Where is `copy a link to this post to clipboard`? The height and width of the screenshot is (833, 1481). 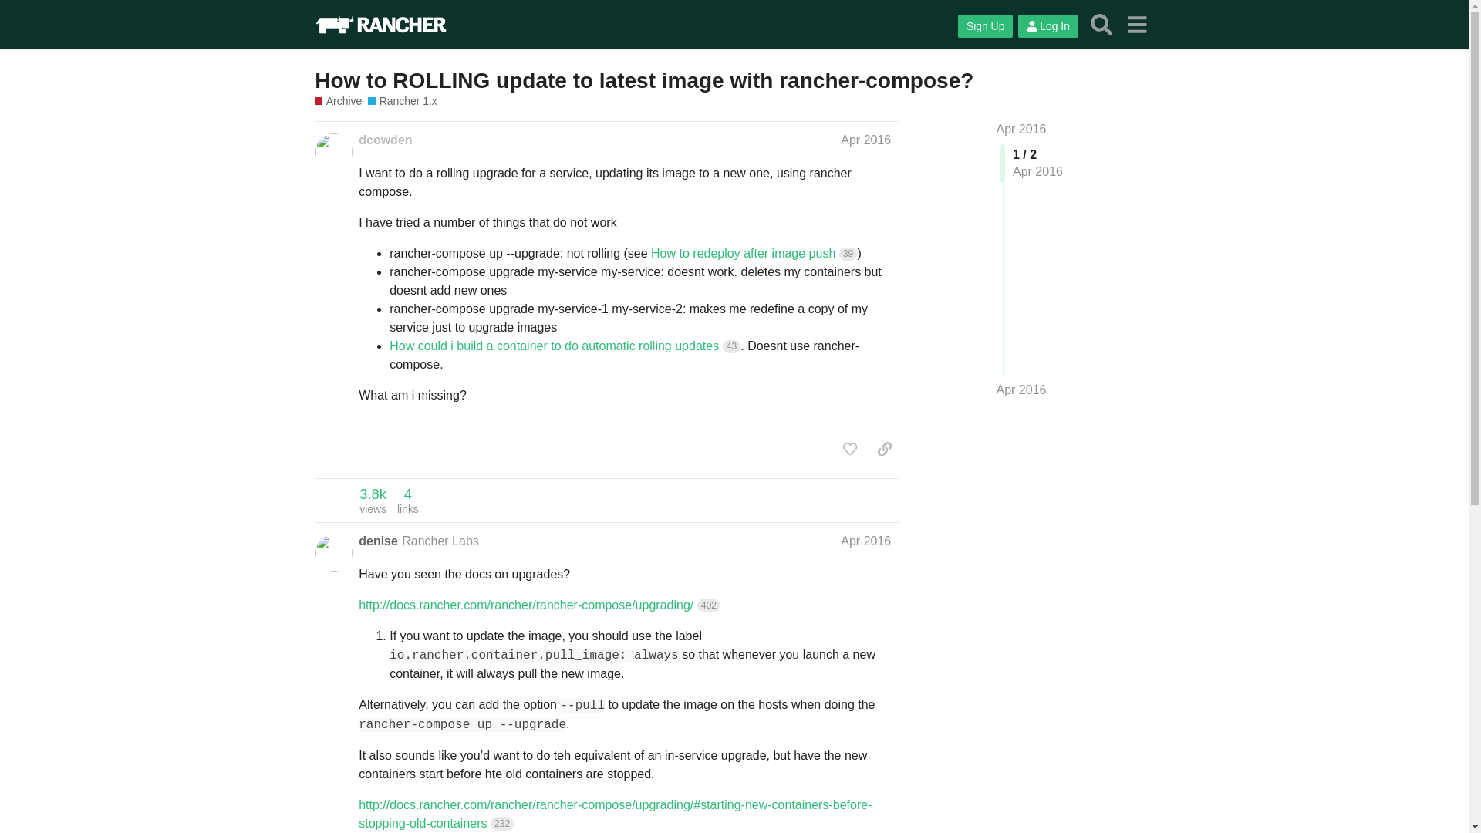
copy a link to this post to clipboard is located at coordinates (865, 540).